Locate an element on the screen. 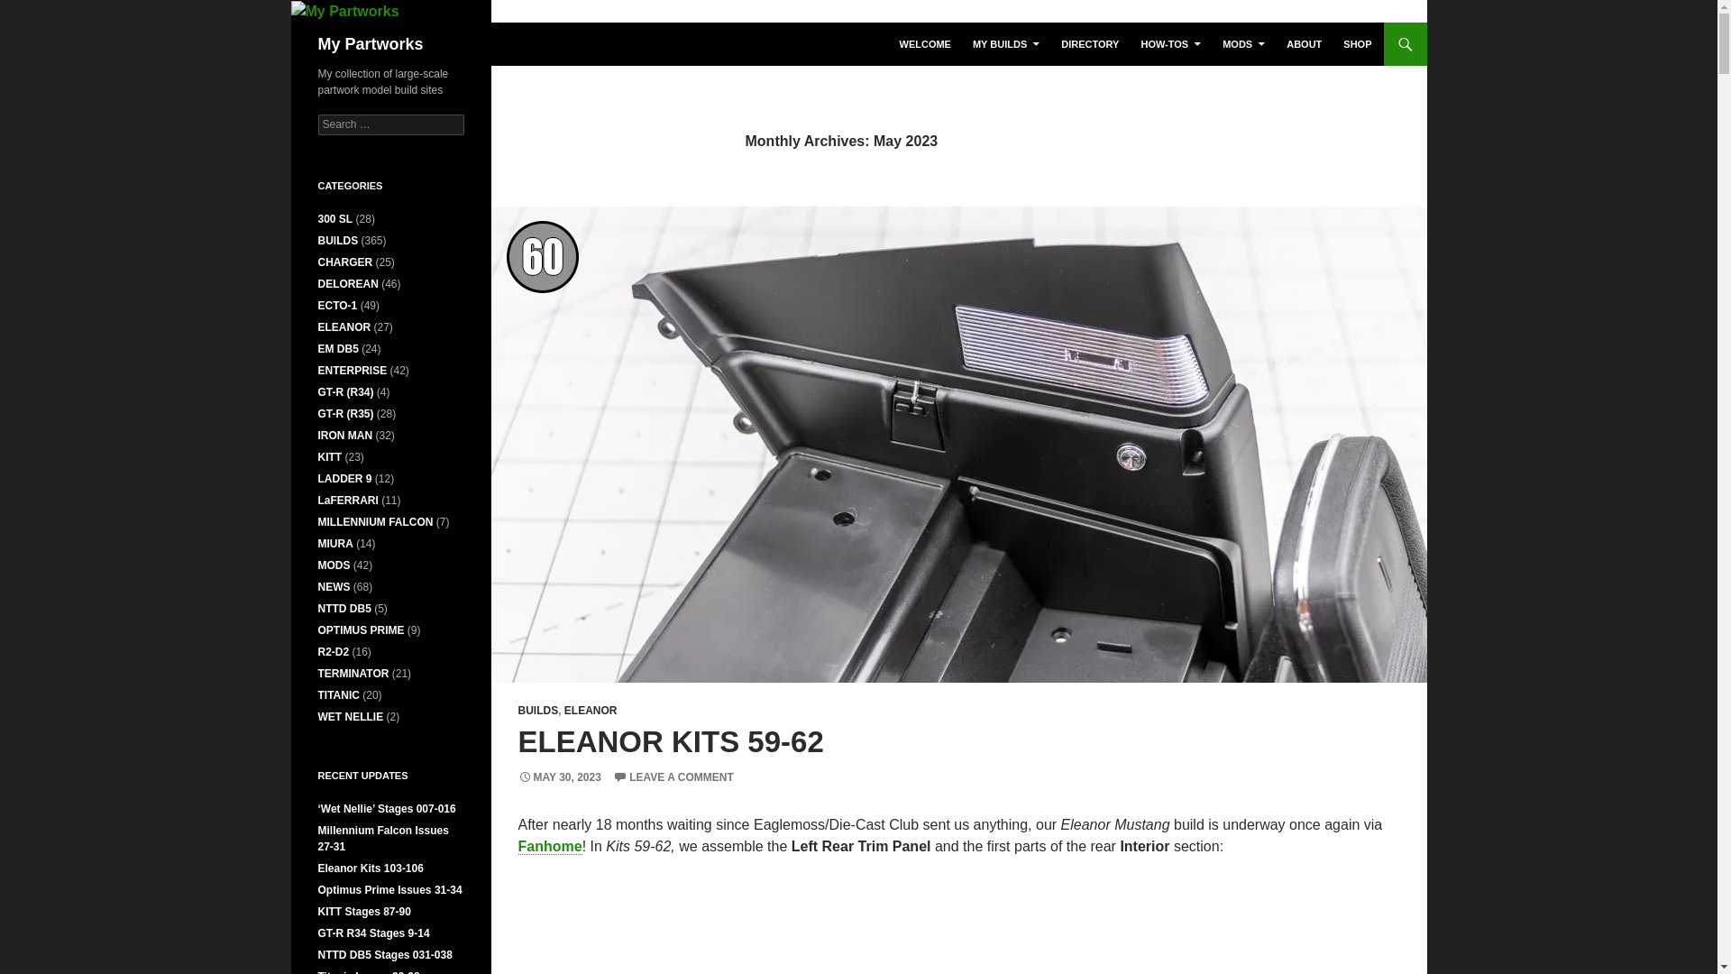  MODS is located at coordinates (1244, 43).